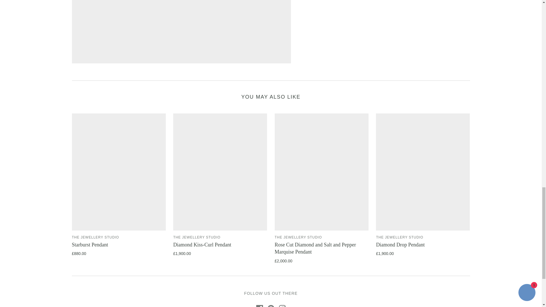 The height and width of the screenshot is (307, 546). I want to click on Pinterest Icon, so click(271, 306).